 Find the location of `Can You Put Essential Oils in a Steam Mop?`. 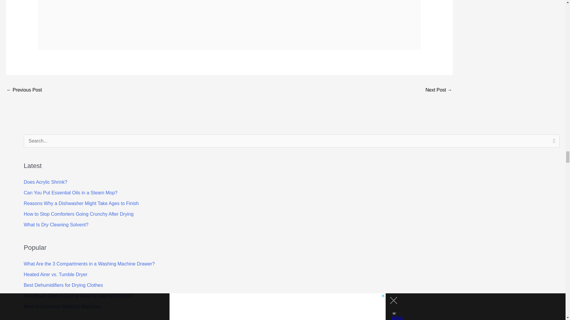

Can You Put Essential Oils in a Steam Mop? is located at coordinates (71, 193).